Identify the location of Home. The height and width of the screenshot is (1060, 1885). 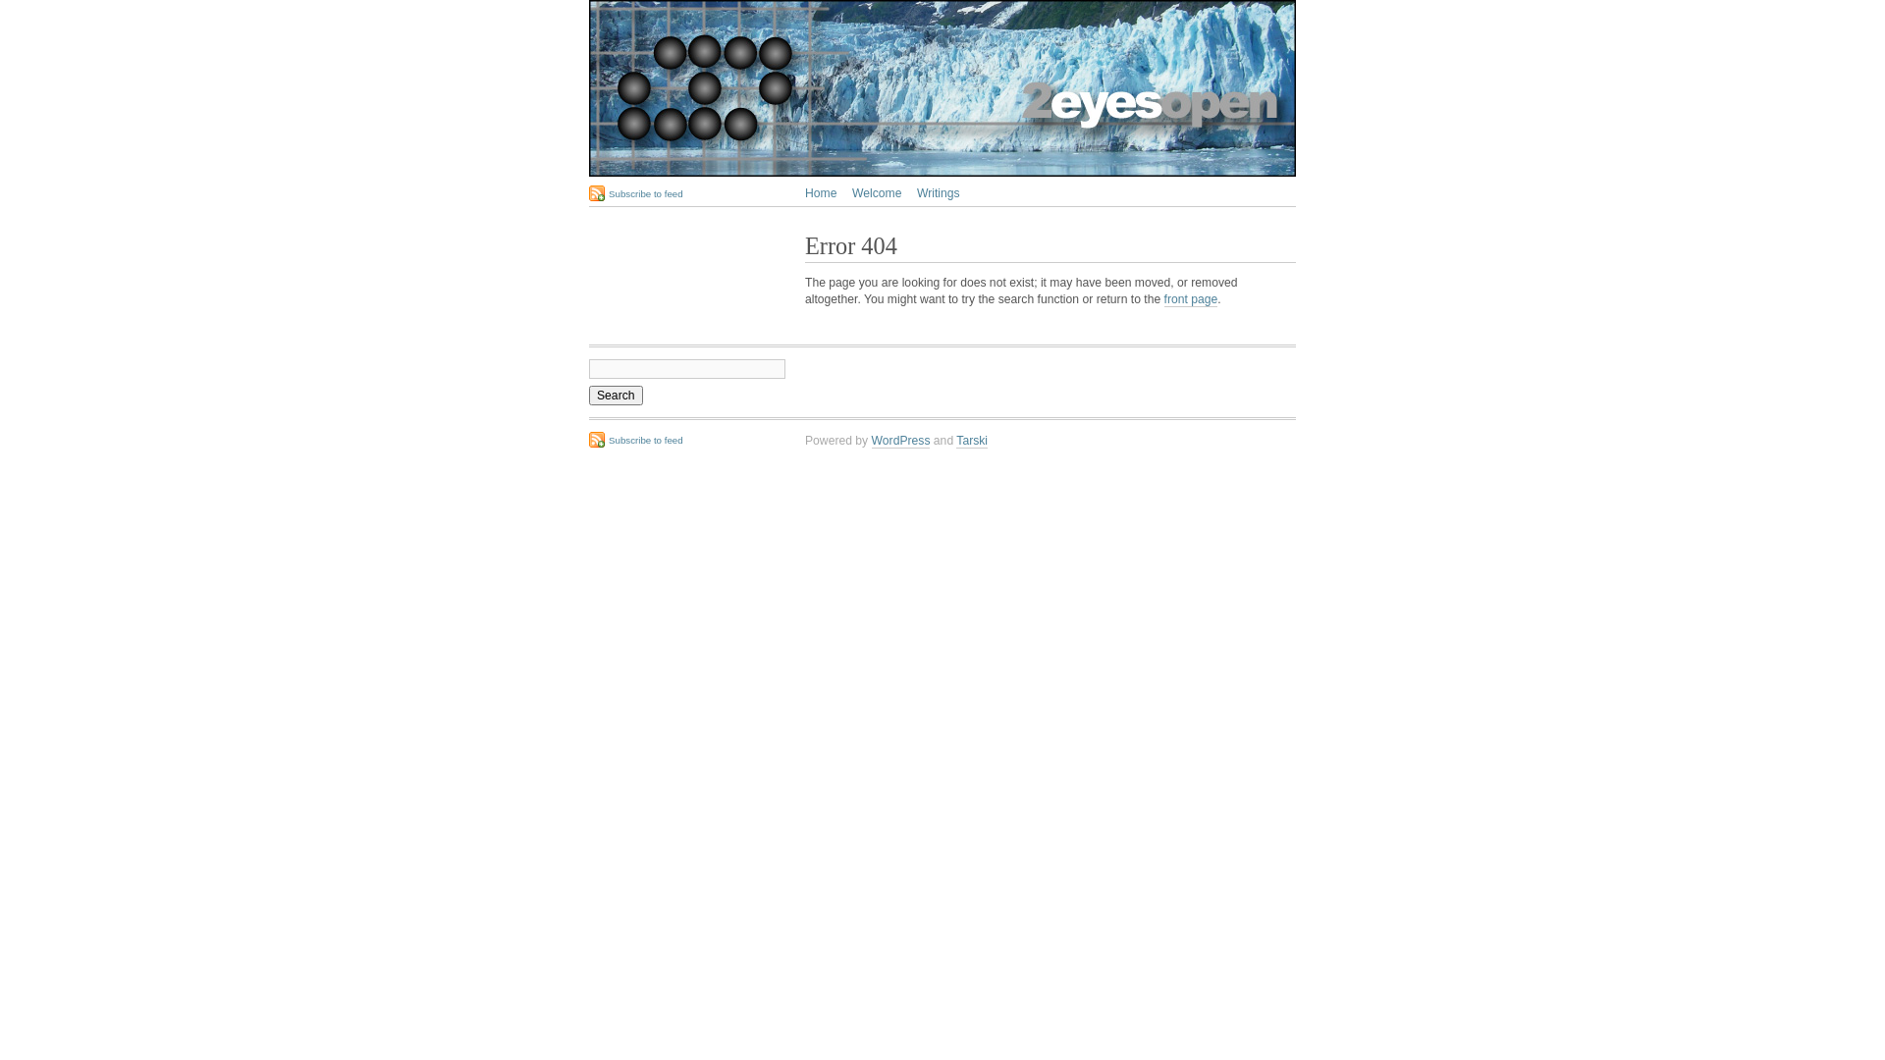
(821, 193).